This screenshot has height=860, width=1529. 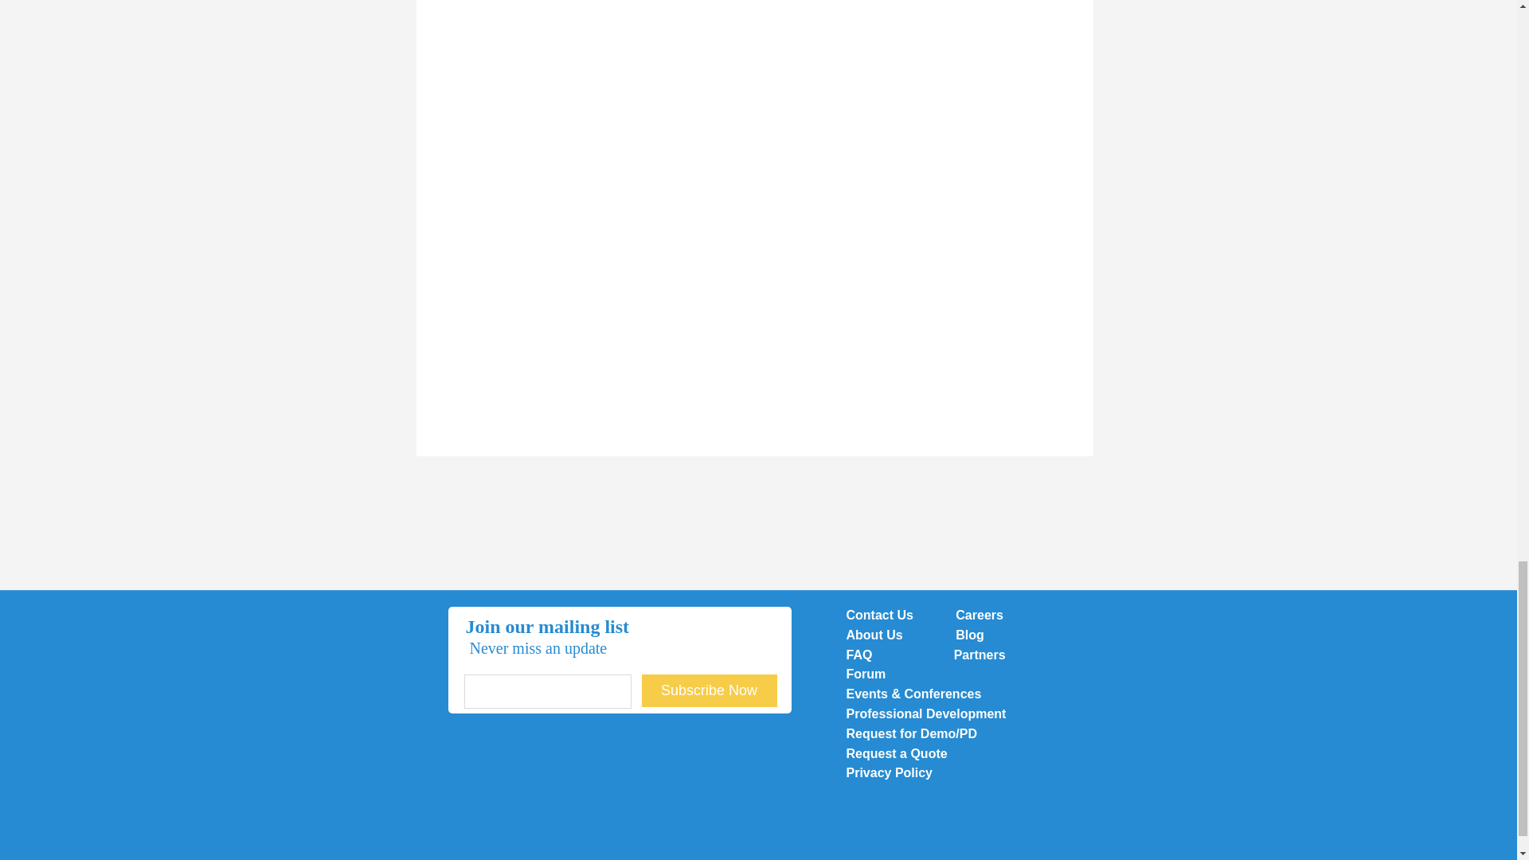 What do you see at coordinates (980, 615) in the screenshot?
I see `Careers` at bounding box center [980, 615].